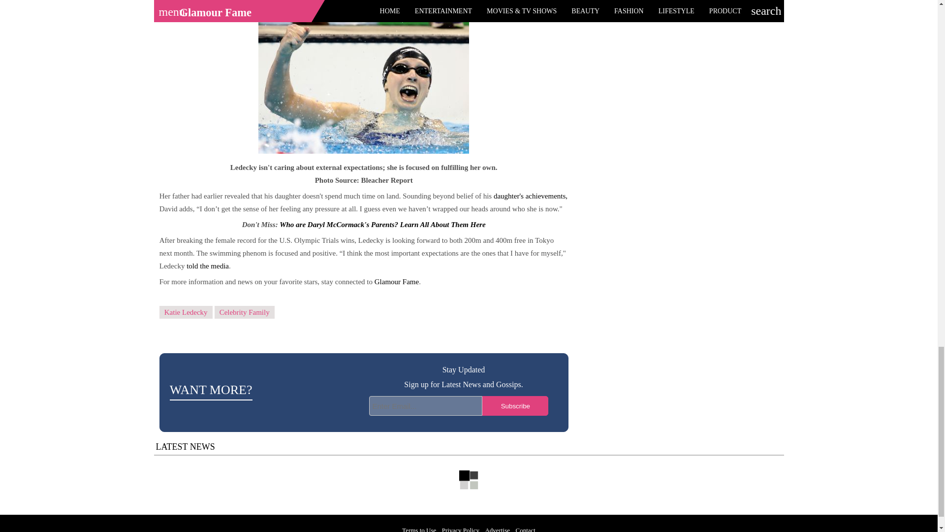  Describe the element at coordinates (531, 196) in the screenshot. I see `daughter's achievements,` at that location.